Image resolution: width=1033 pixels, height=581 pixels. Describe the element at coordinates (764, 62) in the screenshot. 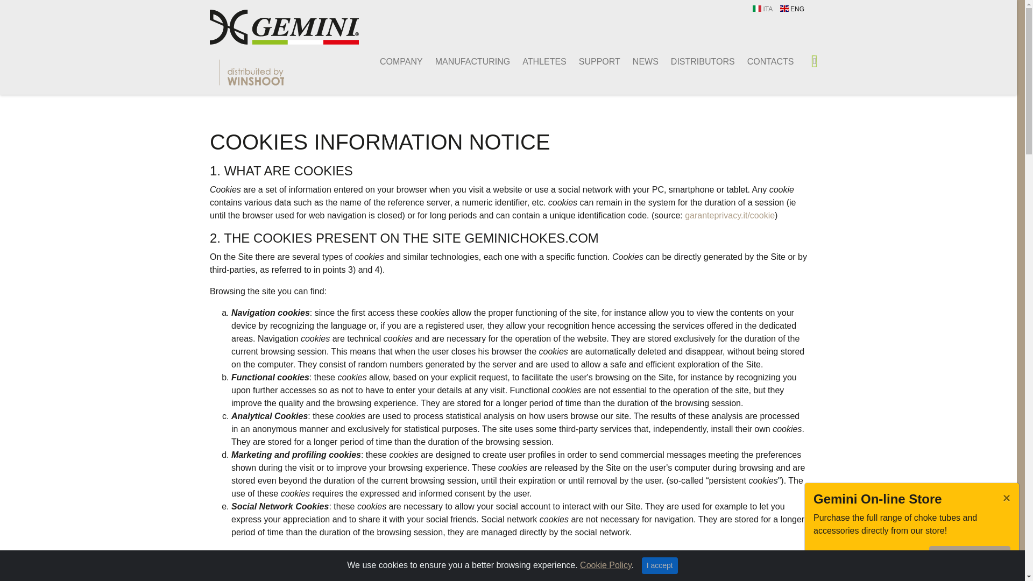

I see `CONTACTS` at that location.